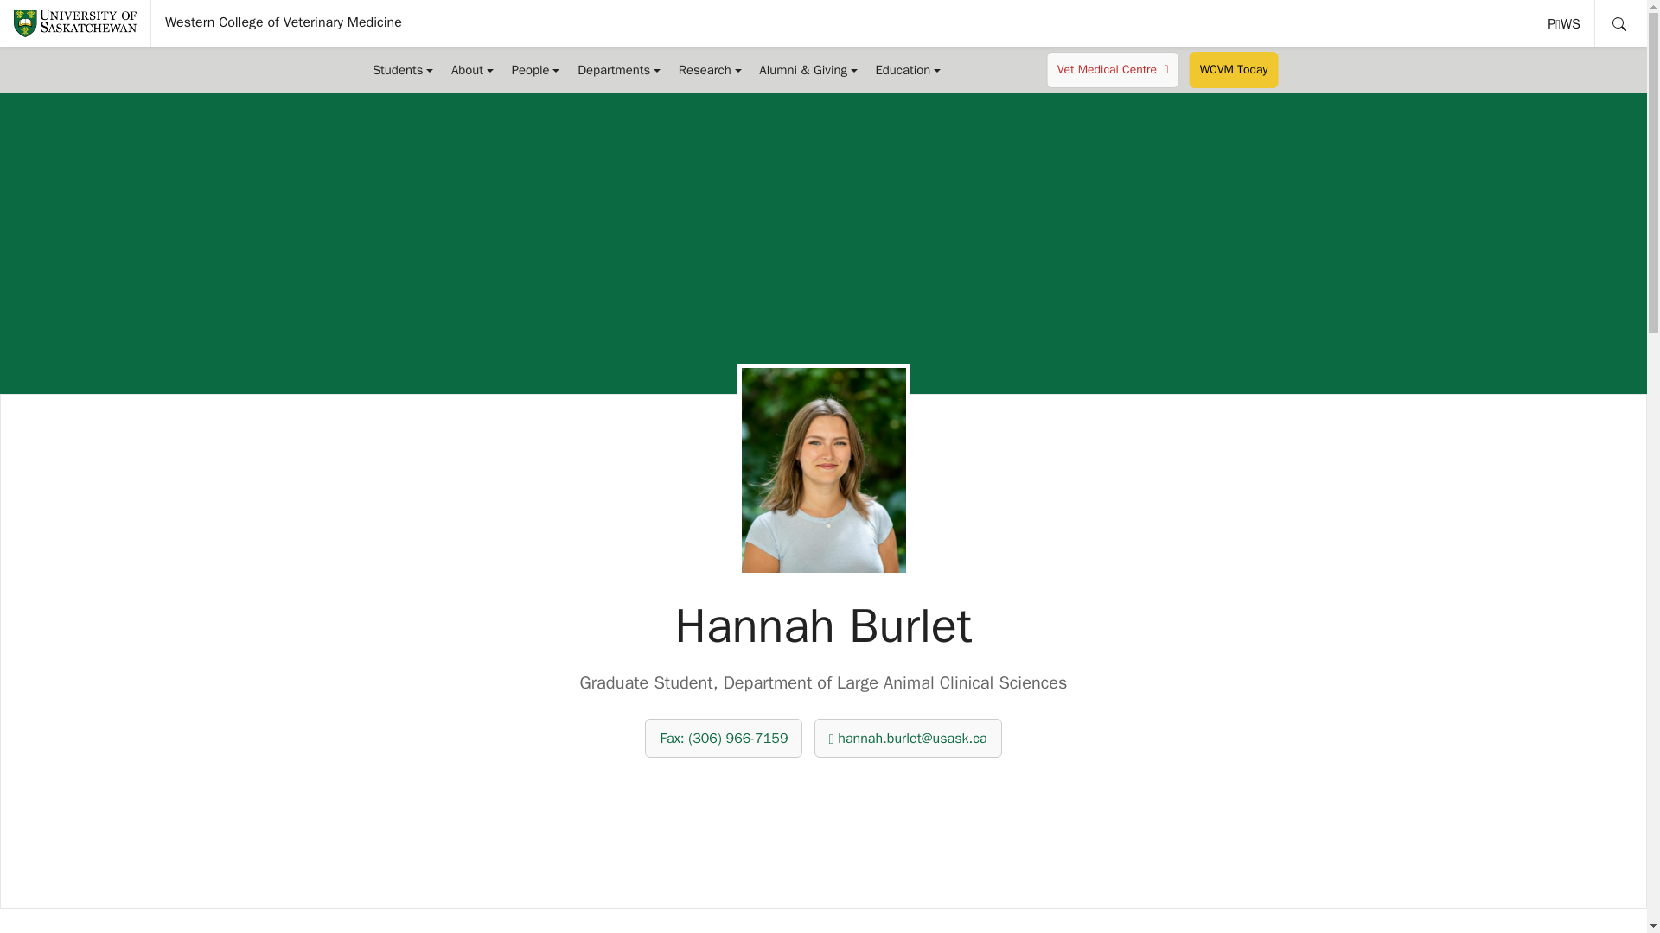 The width and height of the screenshot is (1660, 933). I want to click on Students, so click(402, 70).